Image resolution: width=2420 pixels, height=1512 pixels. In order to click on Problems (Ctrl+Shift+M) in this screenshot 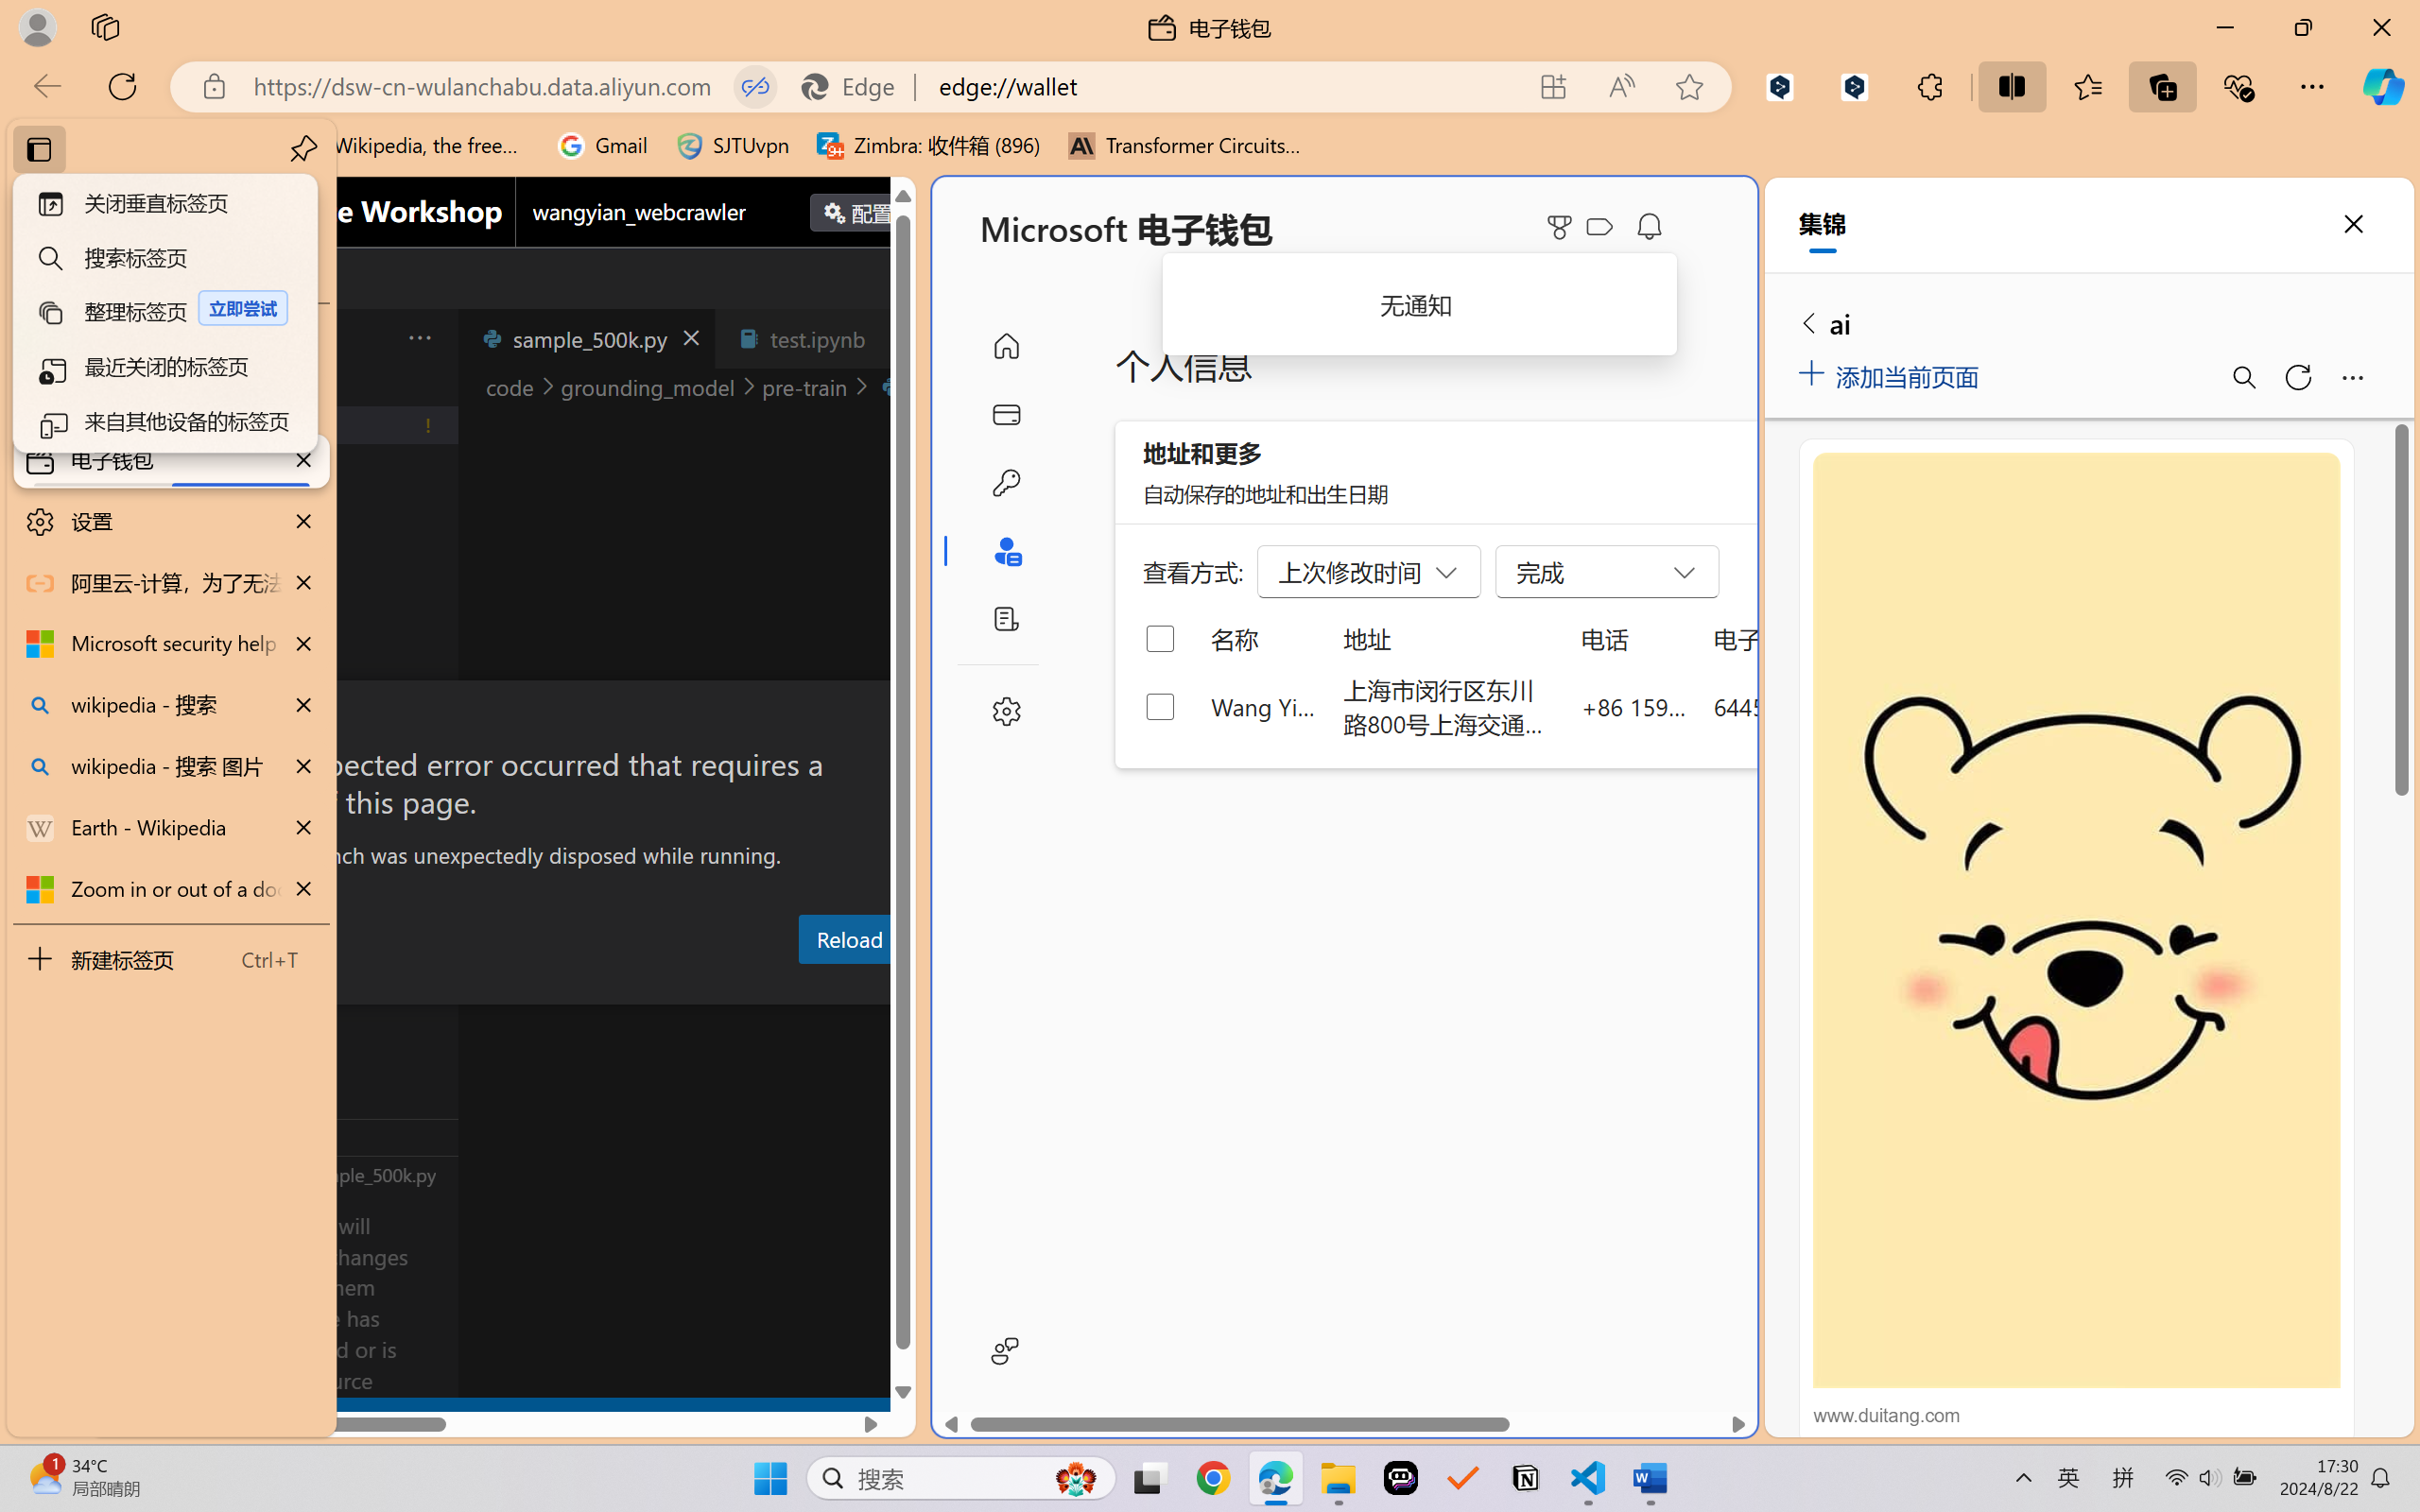, I will do `click(539, 986)`.